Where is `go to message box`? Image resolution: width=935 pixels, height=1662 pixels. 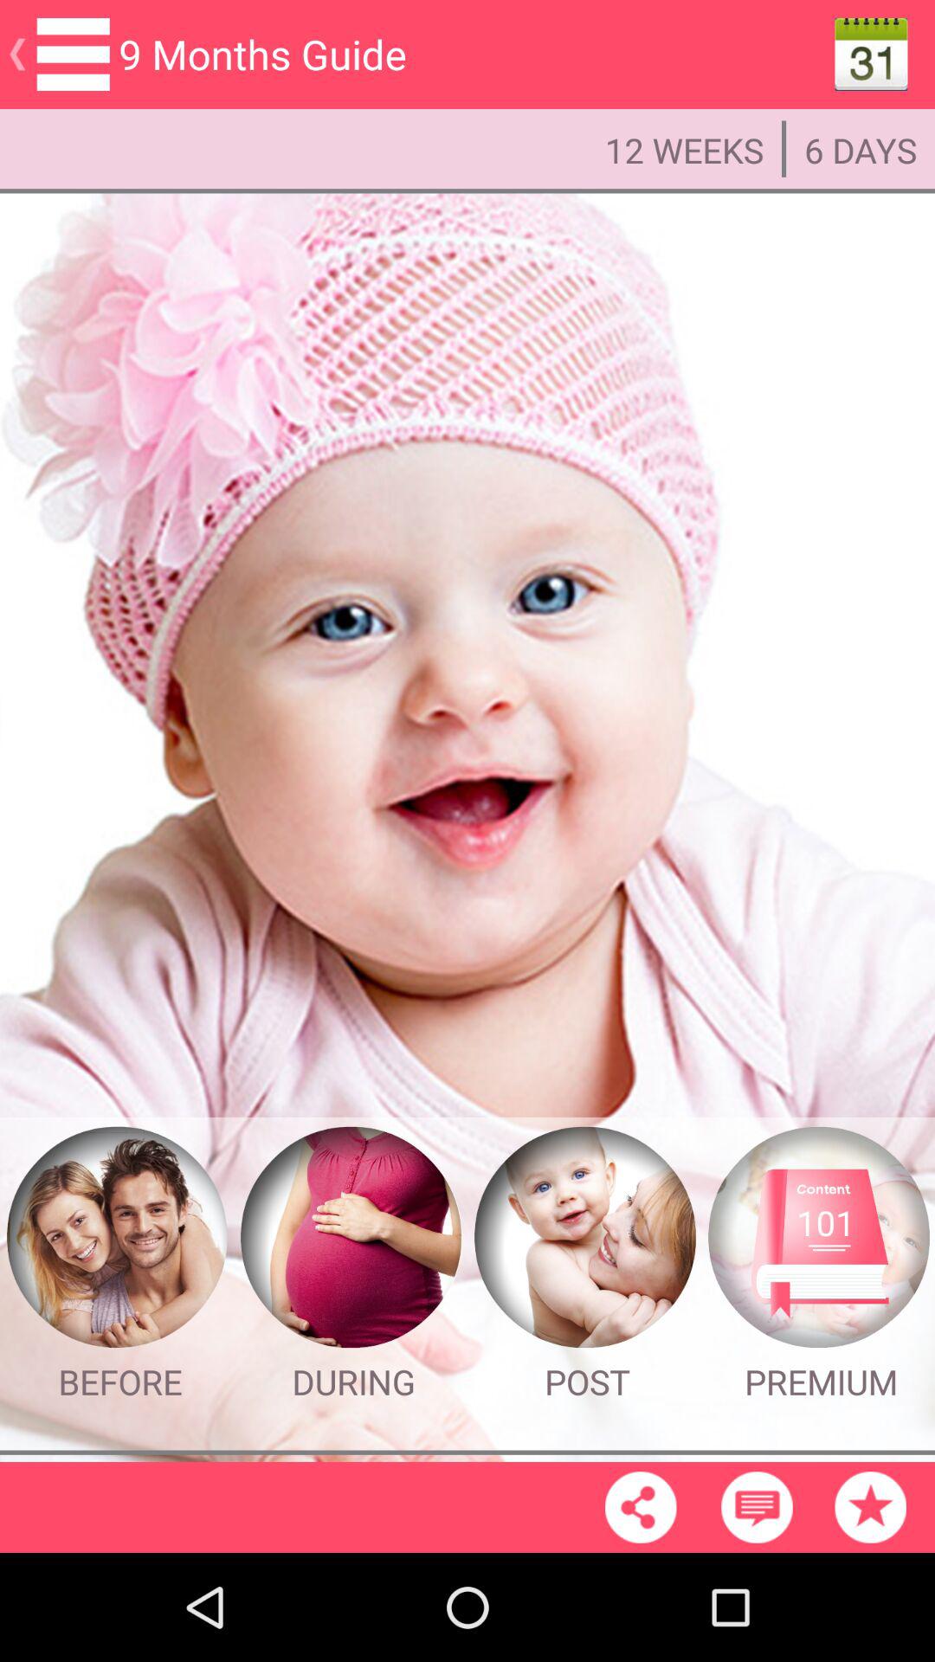 go to message box is located at coordinates (757, 1507).